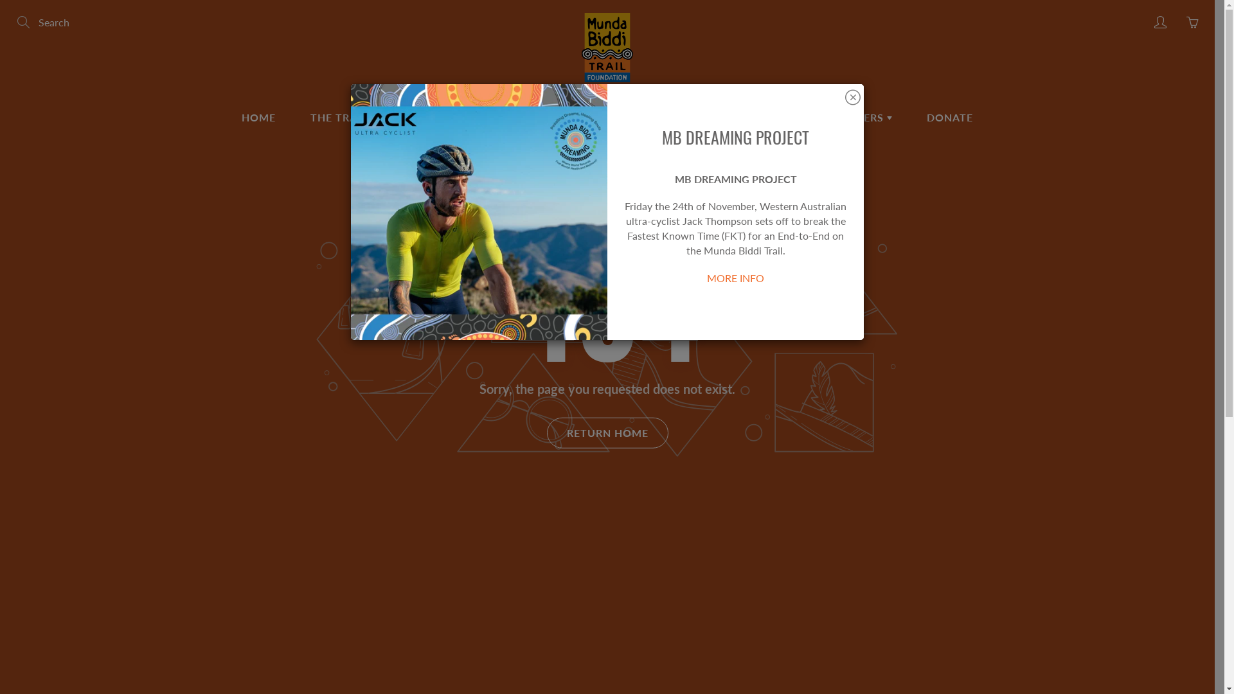 This screenshot has width=1234, height=694. What do you see at coordinates (852, 118) in the screenshot?
I see `VOLUNTEERS` at bounding box center [852, 118].